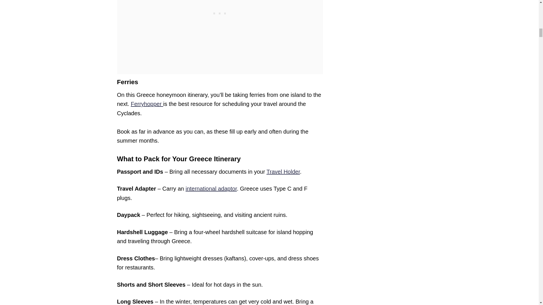 The height and width of the screenshot is (305, 543). I want to click on Ferryhopper, so click(147, 104).